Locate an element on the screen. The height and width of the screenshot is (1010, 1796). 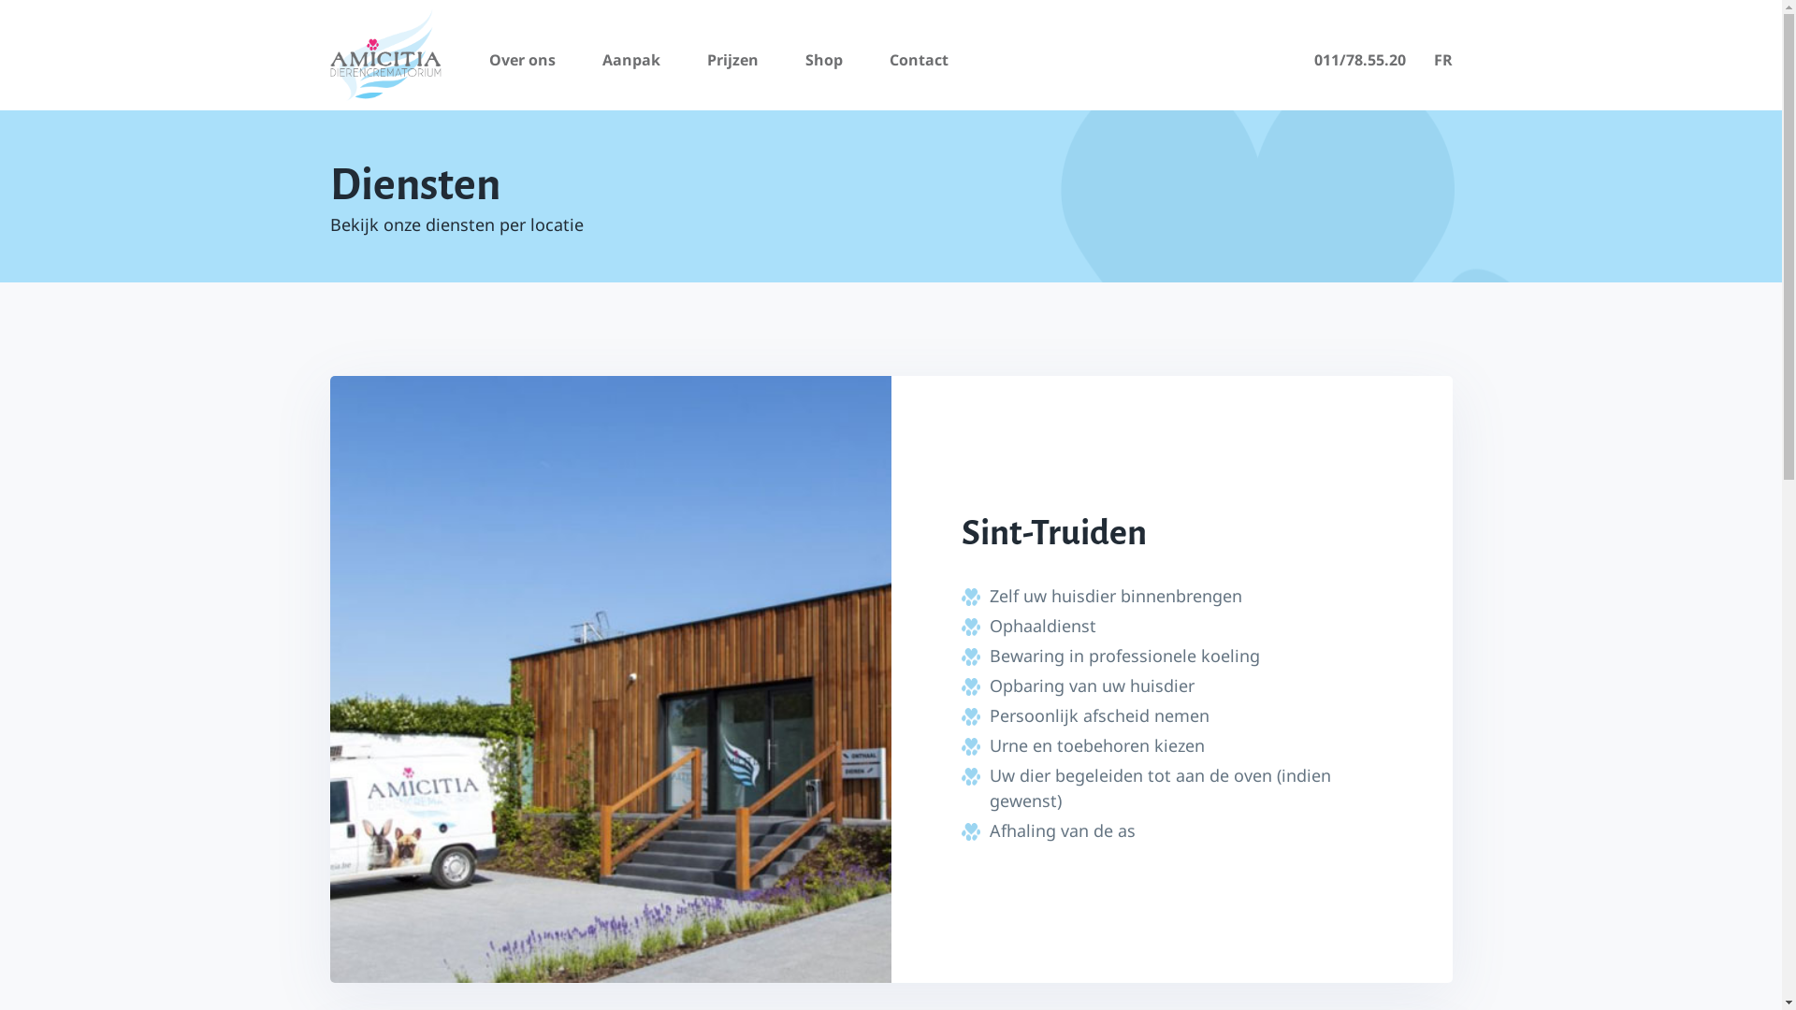
Aanpak is located at coordinates (631, 60).